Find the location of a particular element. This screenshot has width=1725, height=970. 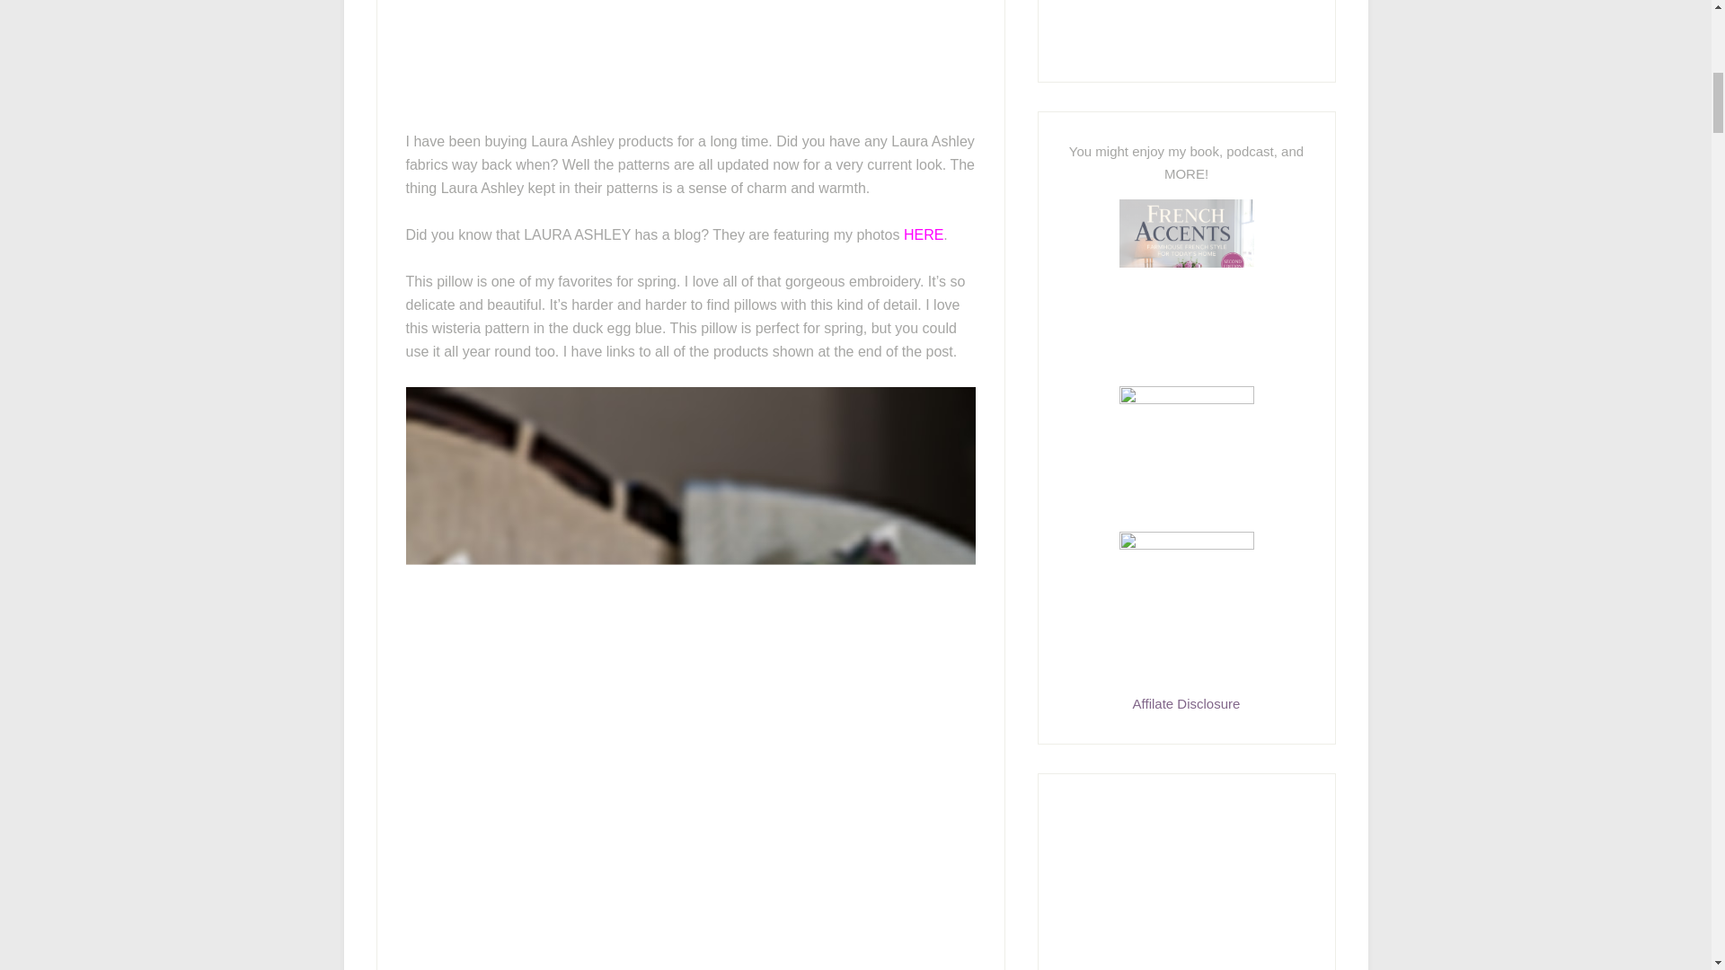

HERE is located at coordinates (924, 234).